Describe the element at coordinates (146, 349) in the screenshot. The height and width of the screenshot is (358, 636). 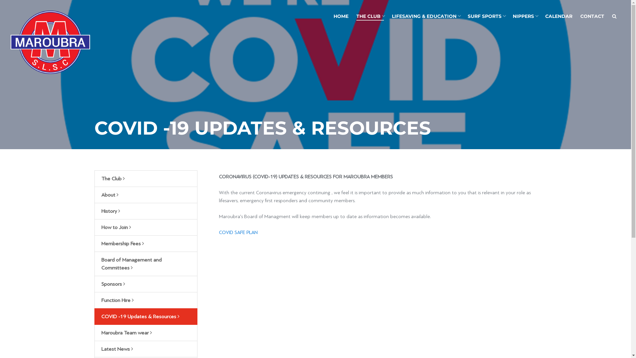
I see `Latest News ` at that location.